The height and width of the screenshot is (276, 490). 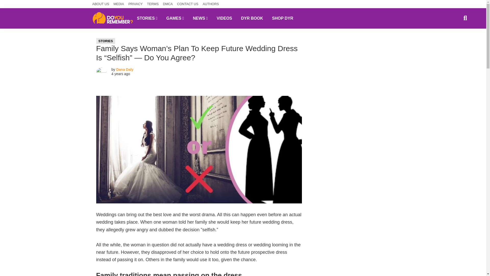 What do you see at coordinates (153, 4) in the screenshot?
I see `TERMS` at bounding box center [153, 4].